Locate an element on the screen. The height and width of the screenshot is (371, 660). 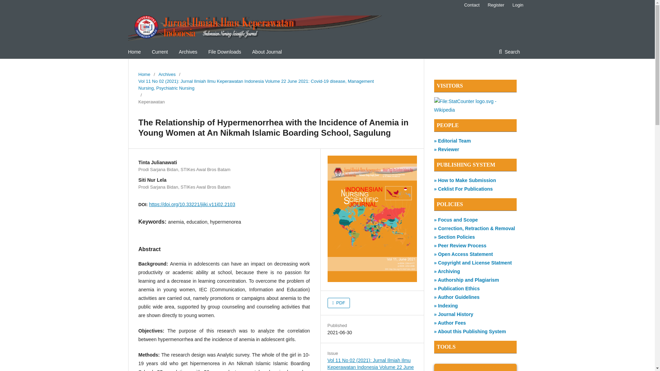
Home is located at coordinates (144, 74).